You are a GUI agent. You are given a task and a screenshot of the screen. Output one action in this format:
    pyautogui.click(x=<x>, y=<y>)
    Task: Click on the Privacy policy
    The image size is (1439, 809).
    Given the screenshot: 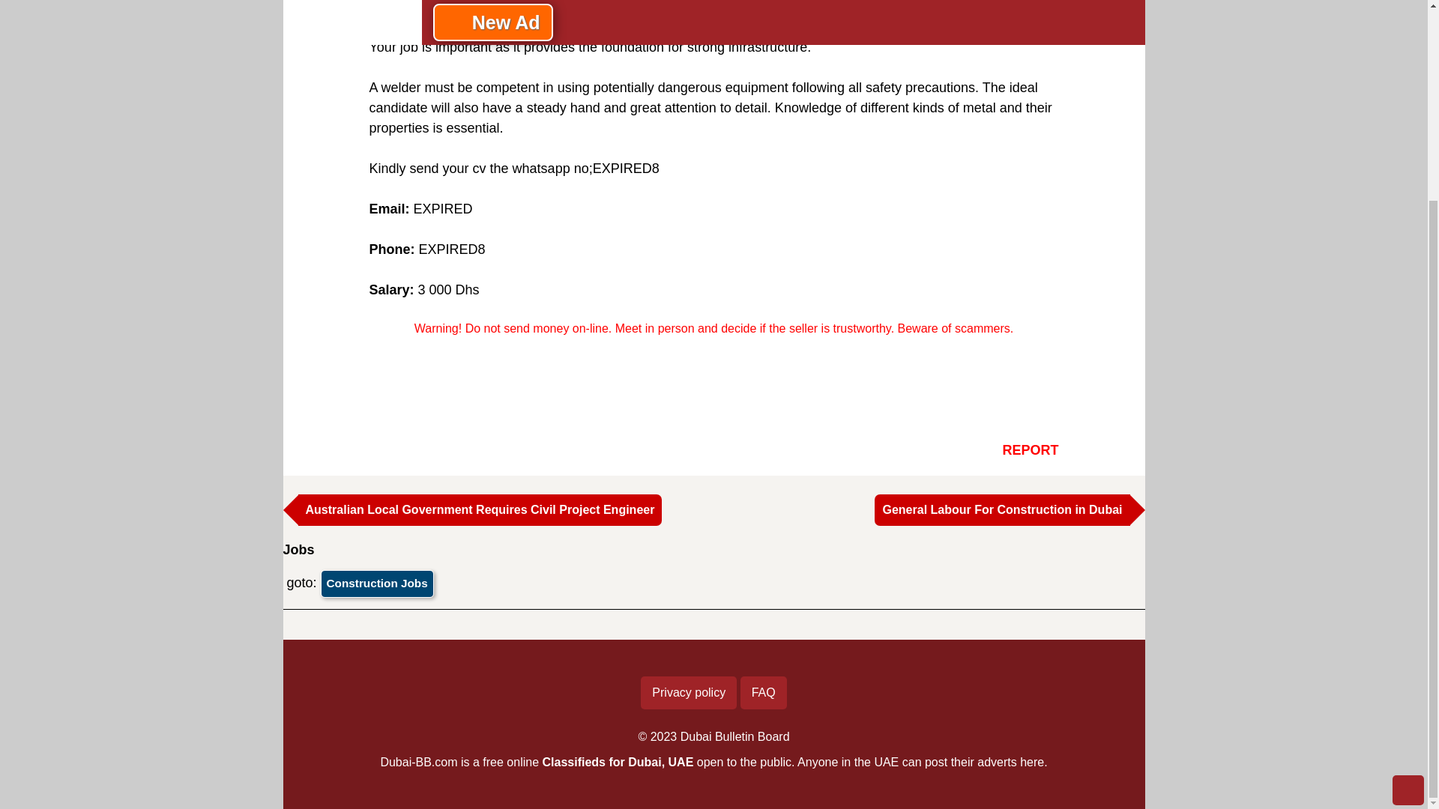 What is the action you would take?
    pyautogui.click(x=688, y=692)
    